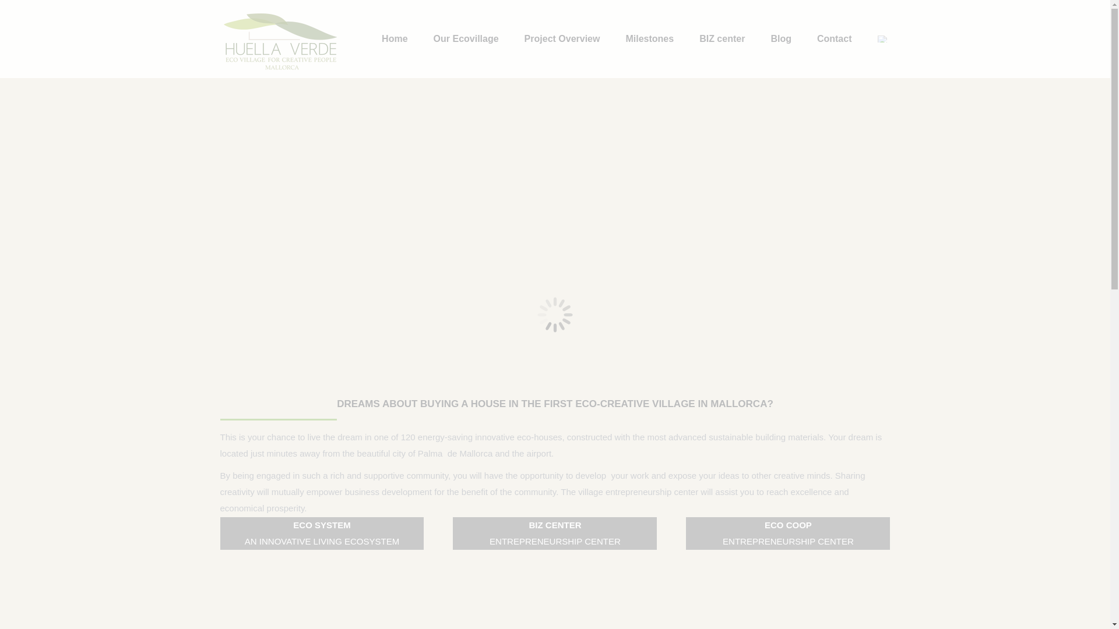 The width and height of the screenshot is (1119, 629). I want to click on Milestones, so click(649, 38).